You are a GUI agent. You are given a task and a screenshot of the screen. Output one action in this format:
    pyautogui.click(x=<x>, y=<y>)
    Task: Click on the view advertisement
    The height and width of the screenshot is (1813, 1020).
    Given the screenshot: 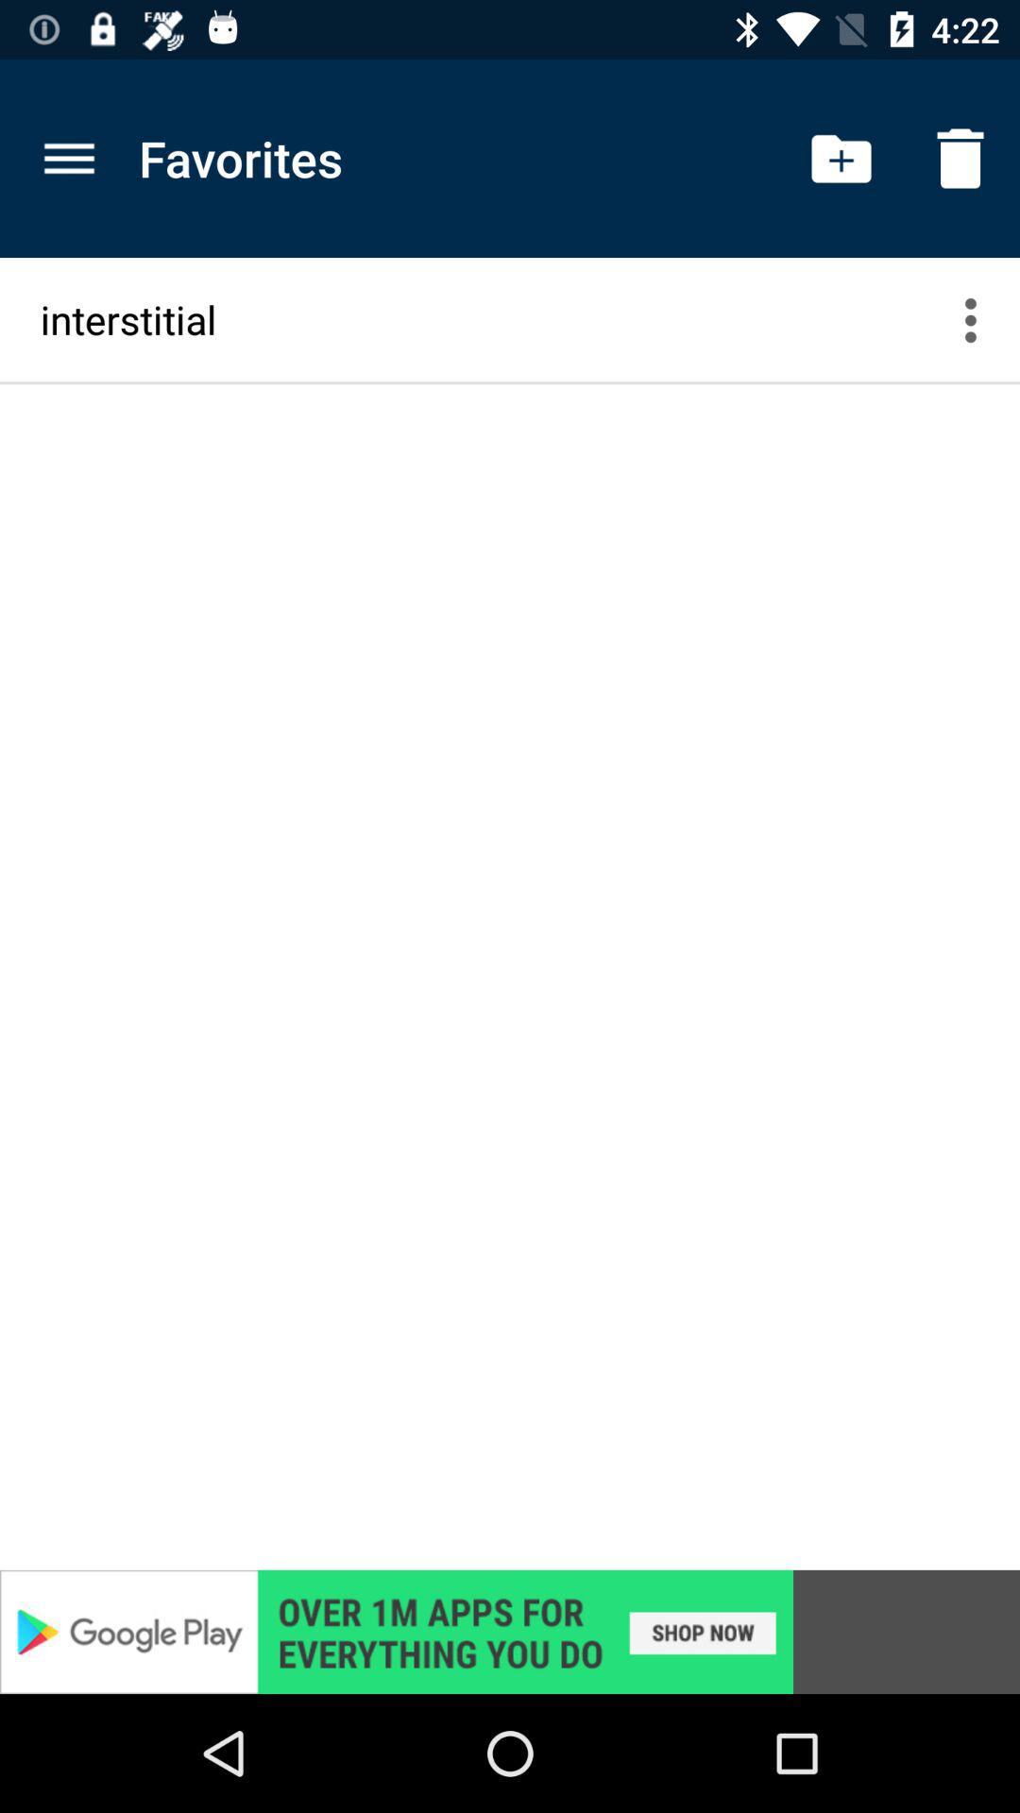 What is the action you would take?
    pyautogui.click(x=510, y=1632)
    